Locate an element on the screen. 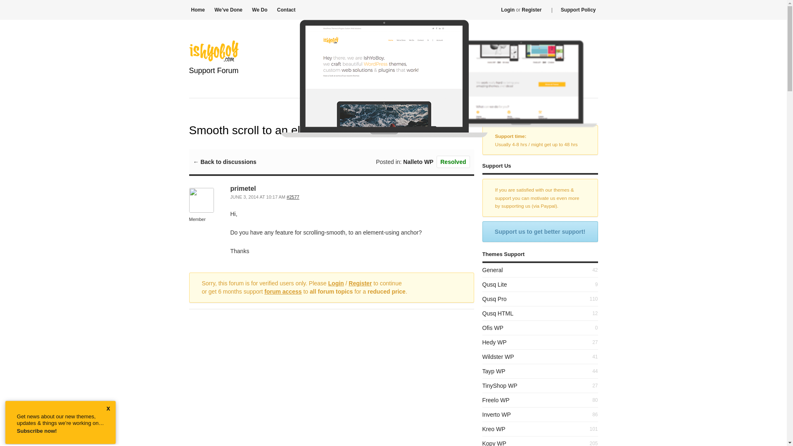  General is located at coordinates (492, 270).